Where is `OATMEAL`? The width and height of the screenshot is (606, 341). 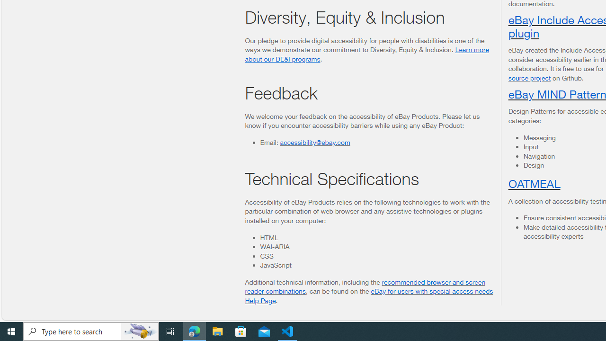
OATMEAL is located at coordinates (534, 183).